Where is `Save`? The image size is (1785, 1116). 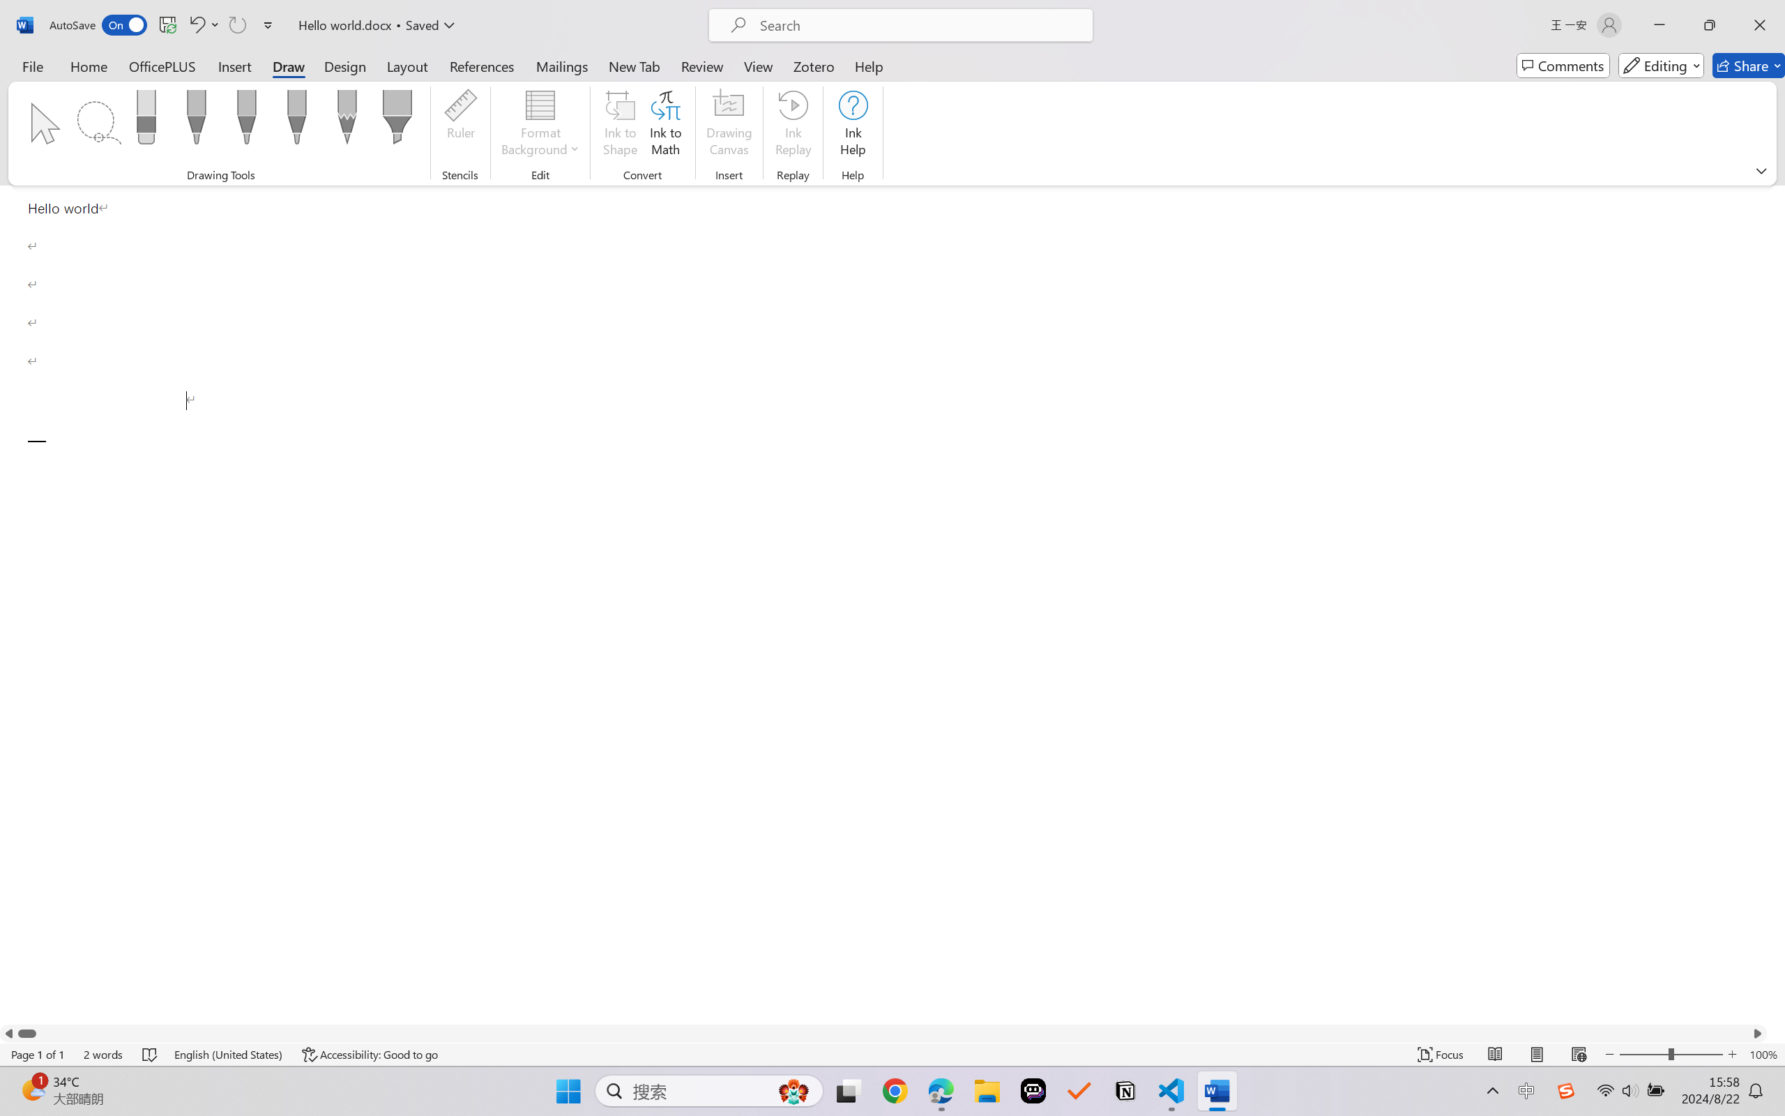
Save is located at coordinates (167, 25).